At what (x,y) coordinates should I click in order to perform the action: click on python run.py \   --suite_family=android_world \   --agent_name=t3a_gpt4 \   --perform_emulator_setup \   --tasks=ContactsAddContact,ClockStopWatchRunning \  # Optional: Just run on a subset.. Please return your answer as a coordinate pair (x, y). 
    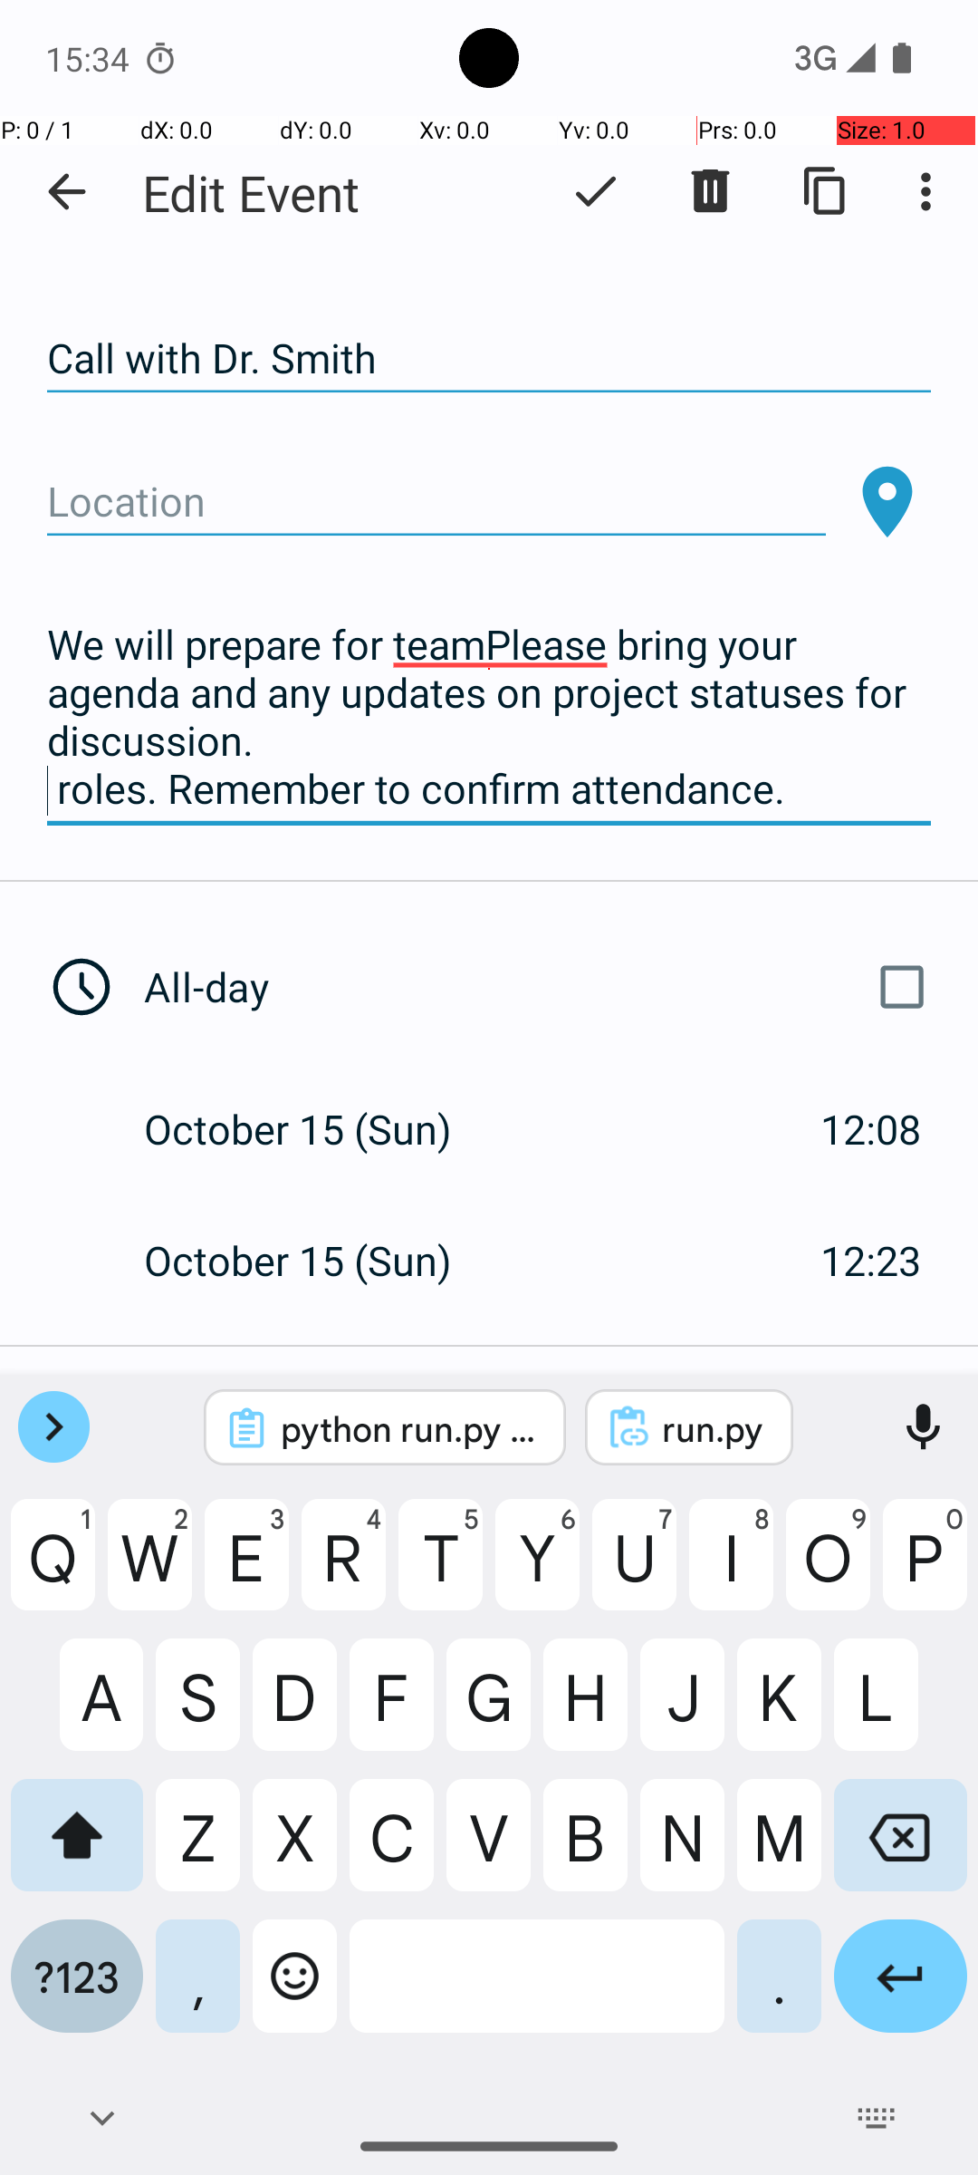
    Looking at the image, I should click on (409, 1428).